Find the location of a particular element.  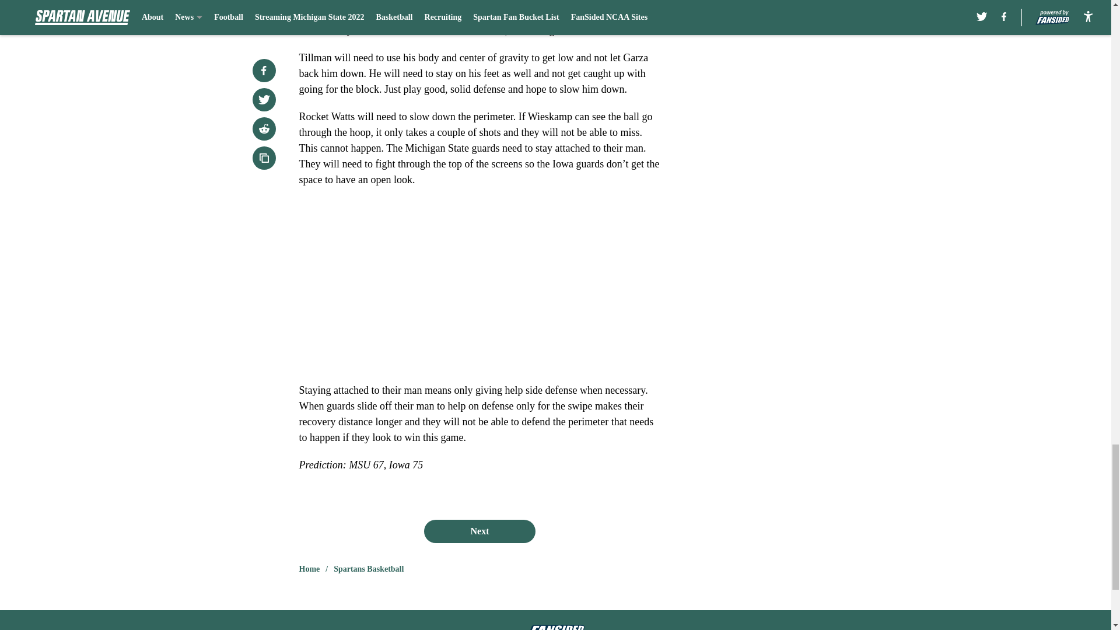

Spartans Basketball is located at coordinates (369, 569).